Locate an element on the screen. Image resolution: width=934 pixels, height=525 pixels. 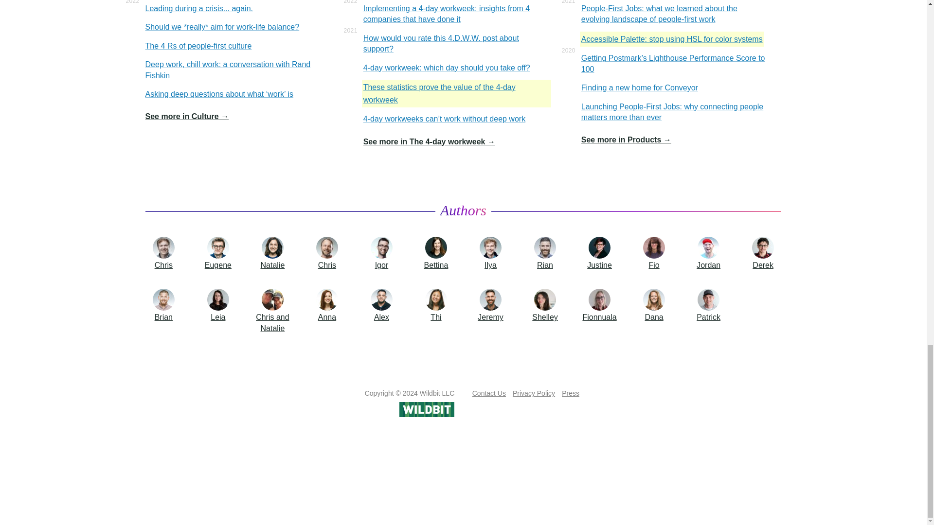
Leading during a crisis... again. is located at coordinates (199, 9).